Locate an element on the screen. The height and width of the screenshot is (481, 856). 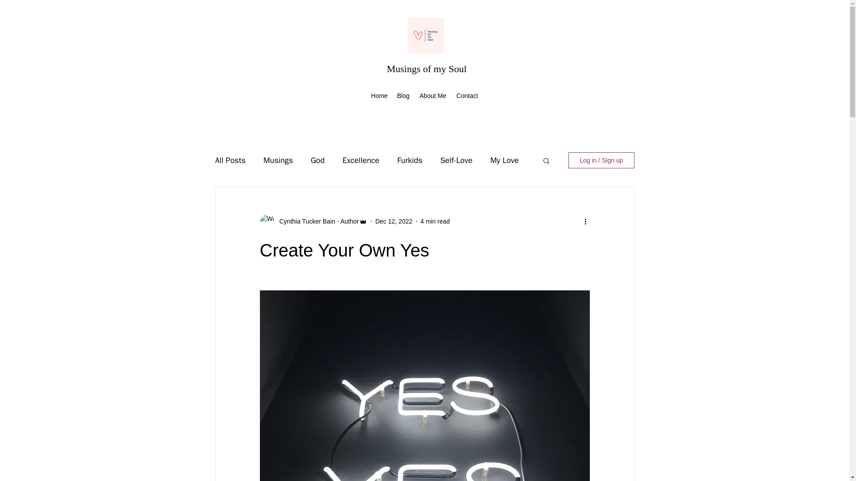
Contact is located at coordinates (467, 95).